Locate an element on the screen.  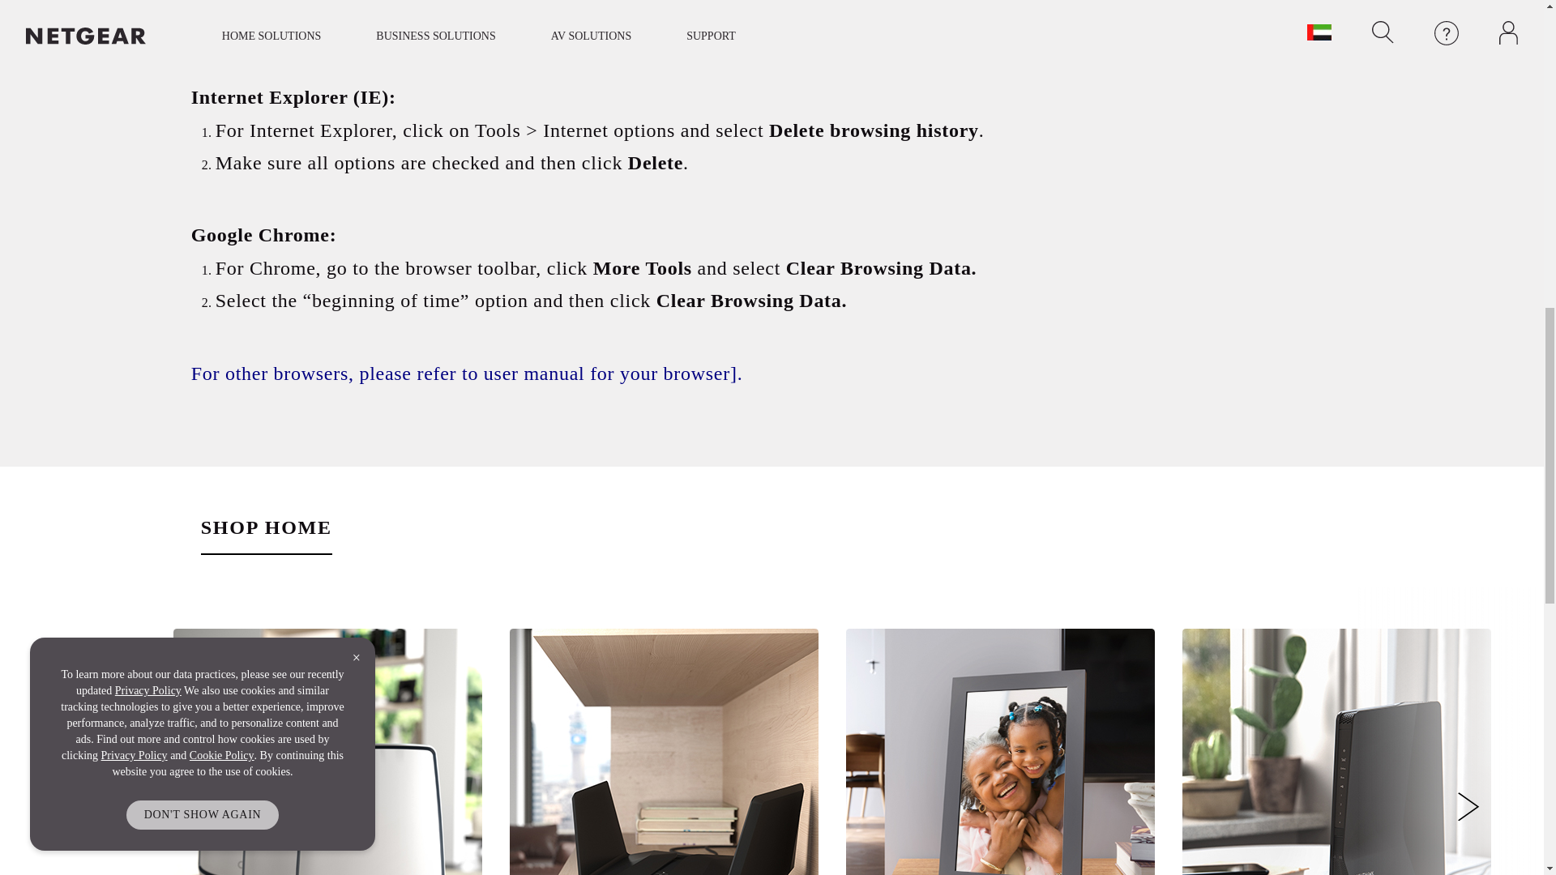
Digital Canvas is located at coordinates (1000, 752).